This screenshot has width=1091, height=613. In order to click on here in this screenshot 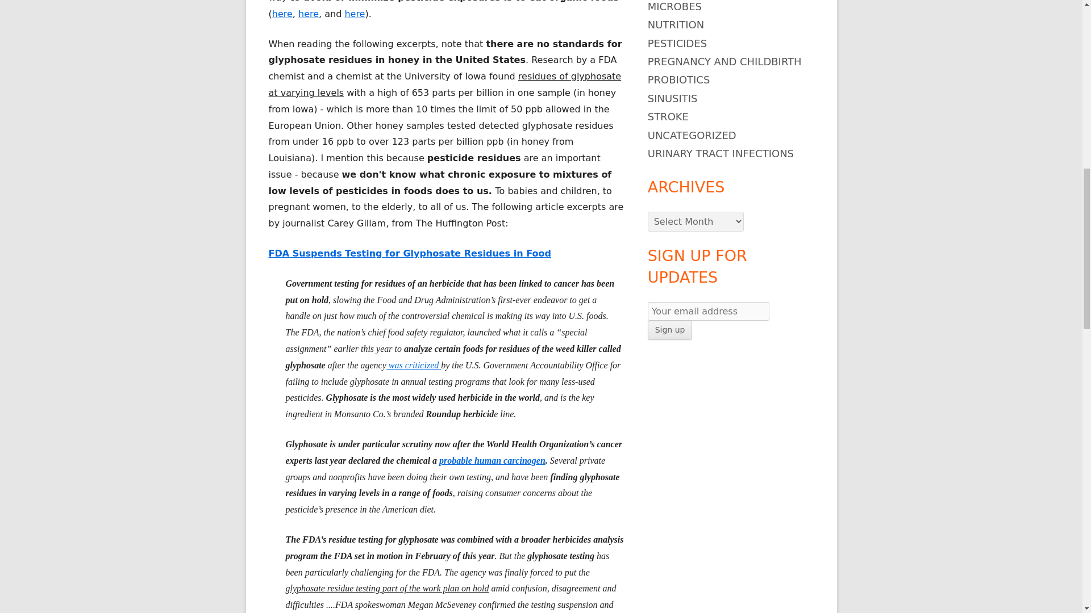, I will do `click(308, 14)`.